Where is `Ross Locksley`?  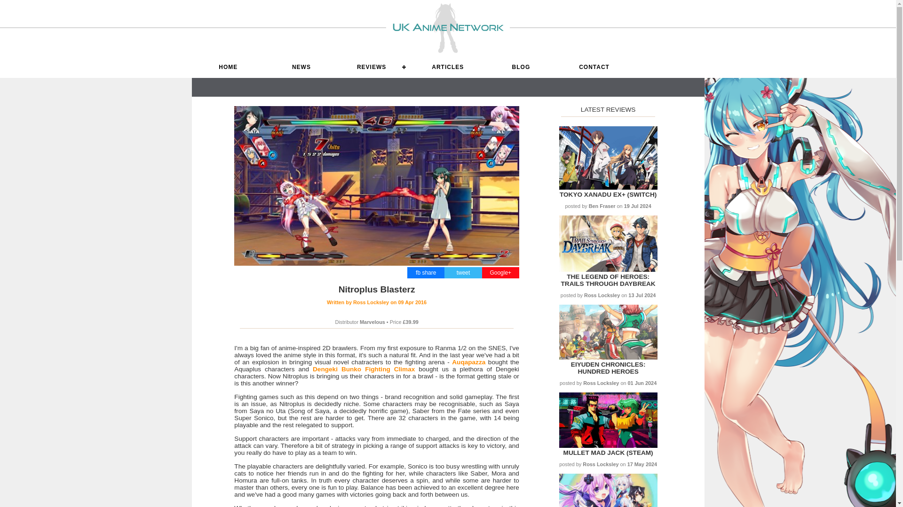 Ross Locksley is located at coordinates (376, 302).